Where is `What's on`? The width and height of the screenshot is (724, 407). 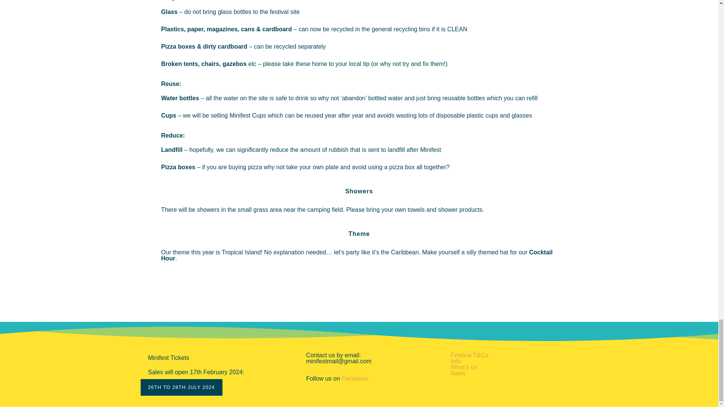 What's on is located at coordinates (464, 367).